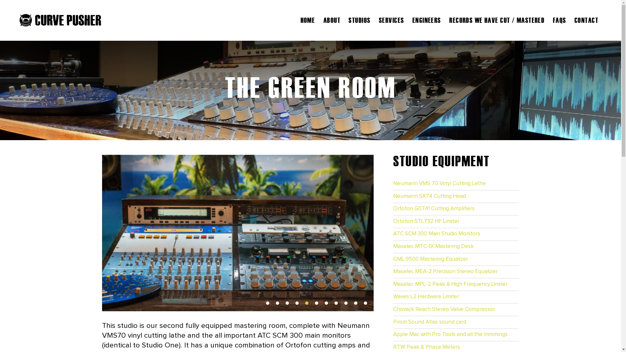 This screenshot has width=626, height=352. Describe the element at coordinates (391, 20) in the screenshot. I see `SERVICES` at that location.